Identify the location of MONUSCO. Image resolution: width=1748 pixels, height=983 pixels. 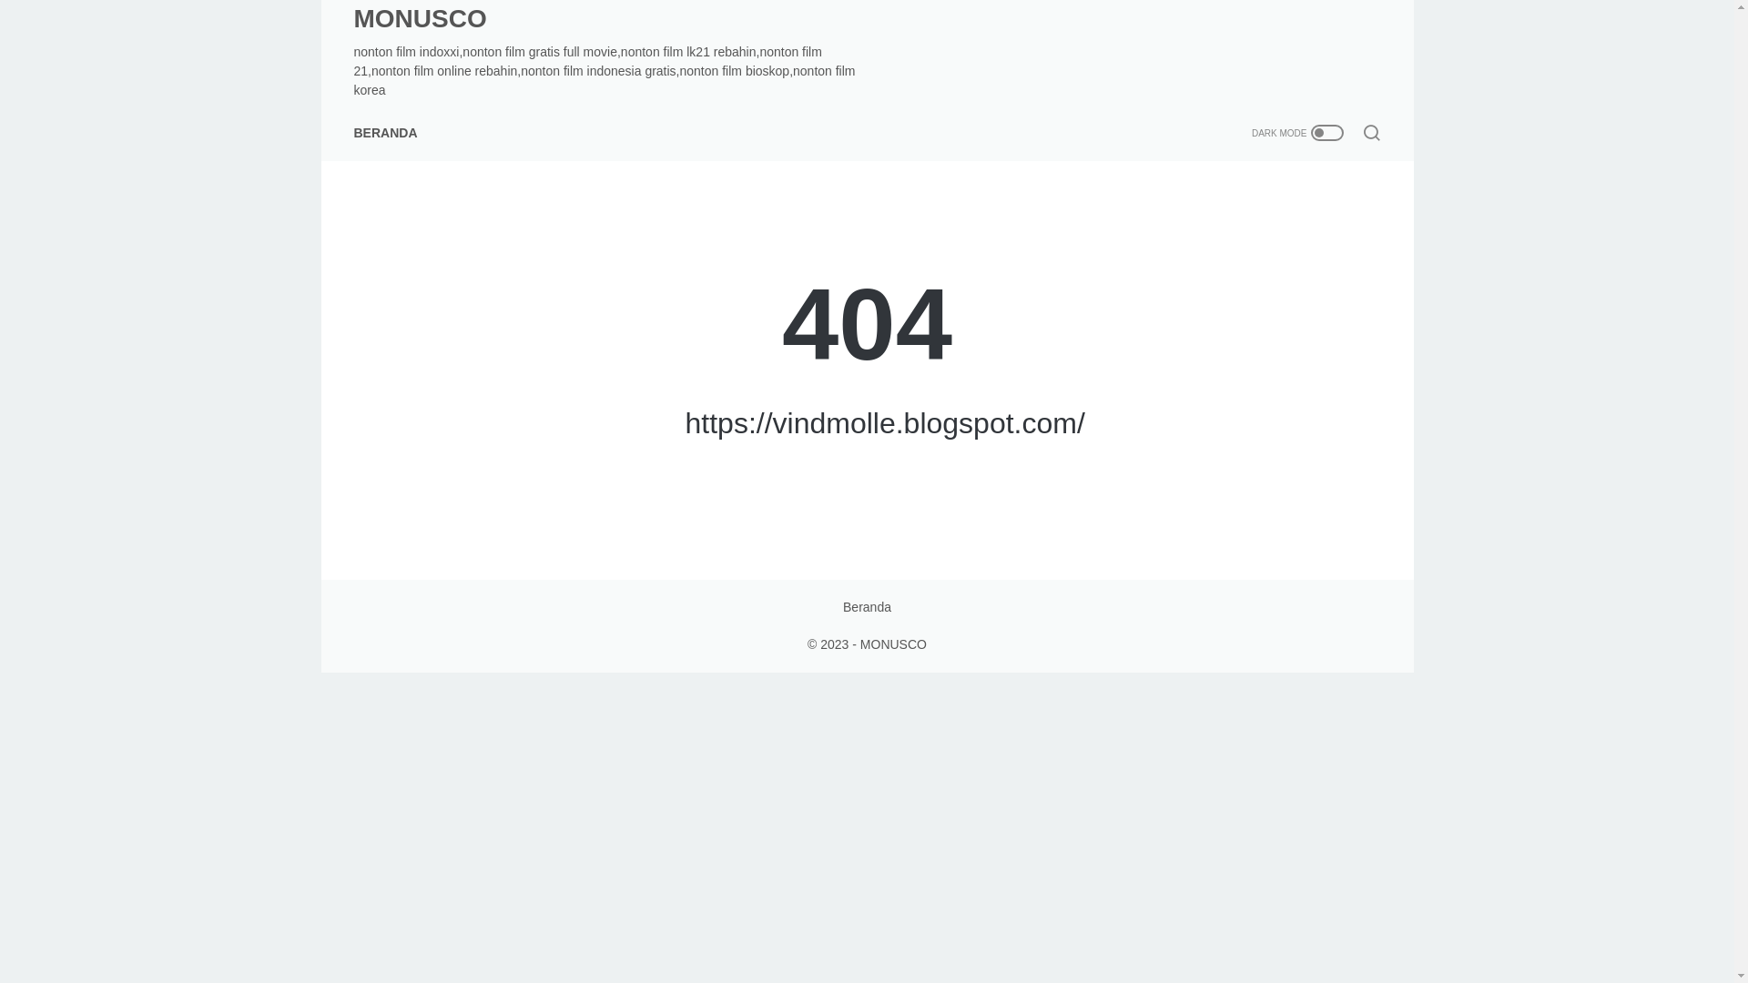
(892, 644).